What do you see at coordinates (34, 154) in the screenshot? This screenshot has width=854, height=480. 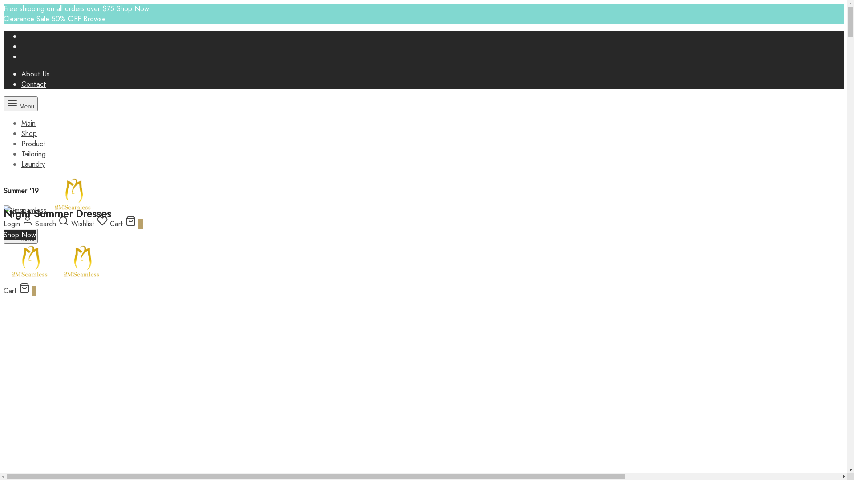 I see `Tailoring` at bounding box center [34, 154].